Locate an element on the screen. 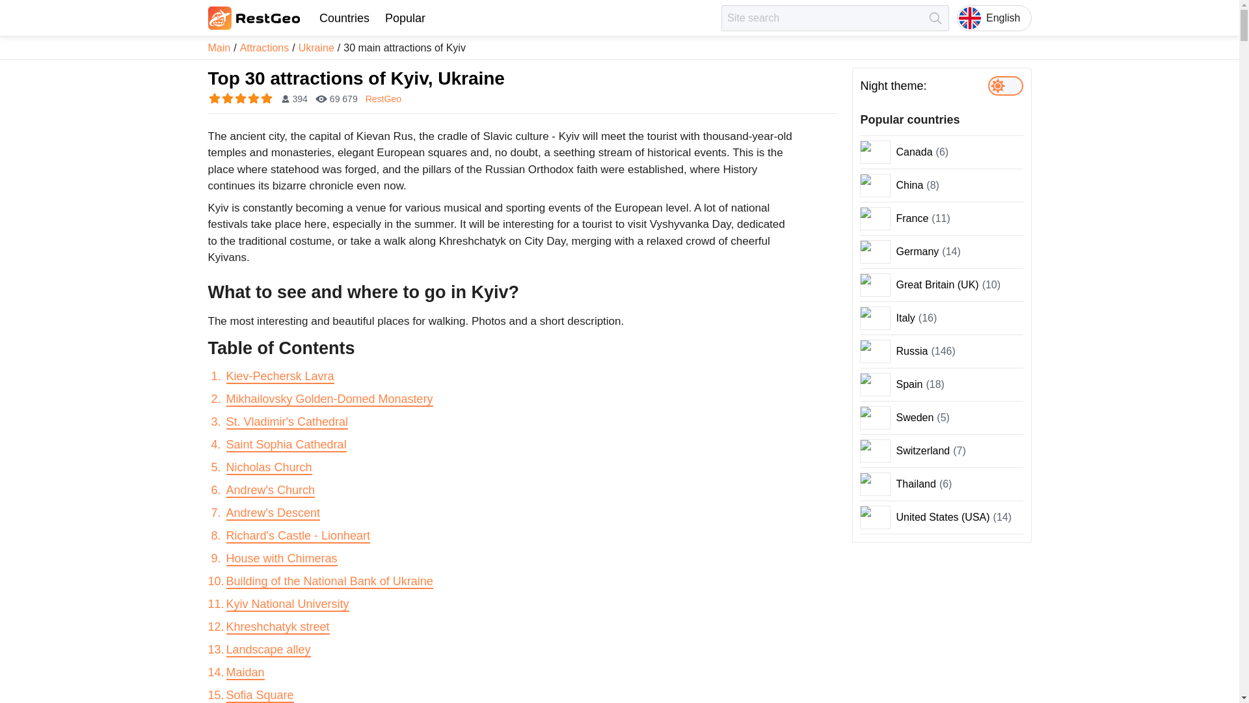 The height and width of the screenshot is (703, 1249). Kyiv National University is located at coordinates (288, 604).